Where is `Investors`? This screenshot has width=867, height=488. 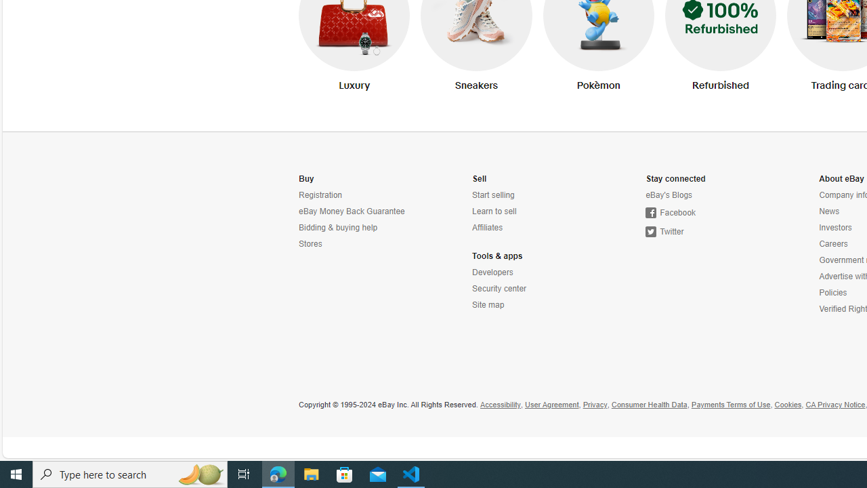 Investors is located at coordinates (836, 228).